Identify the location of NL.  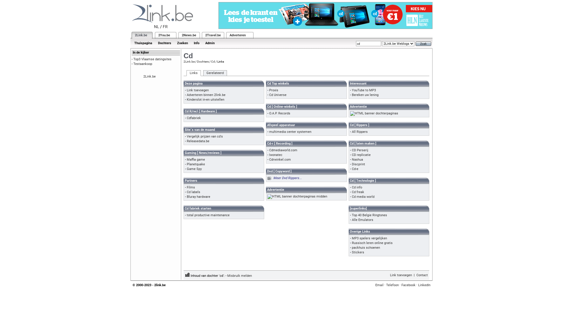
(157, 27).